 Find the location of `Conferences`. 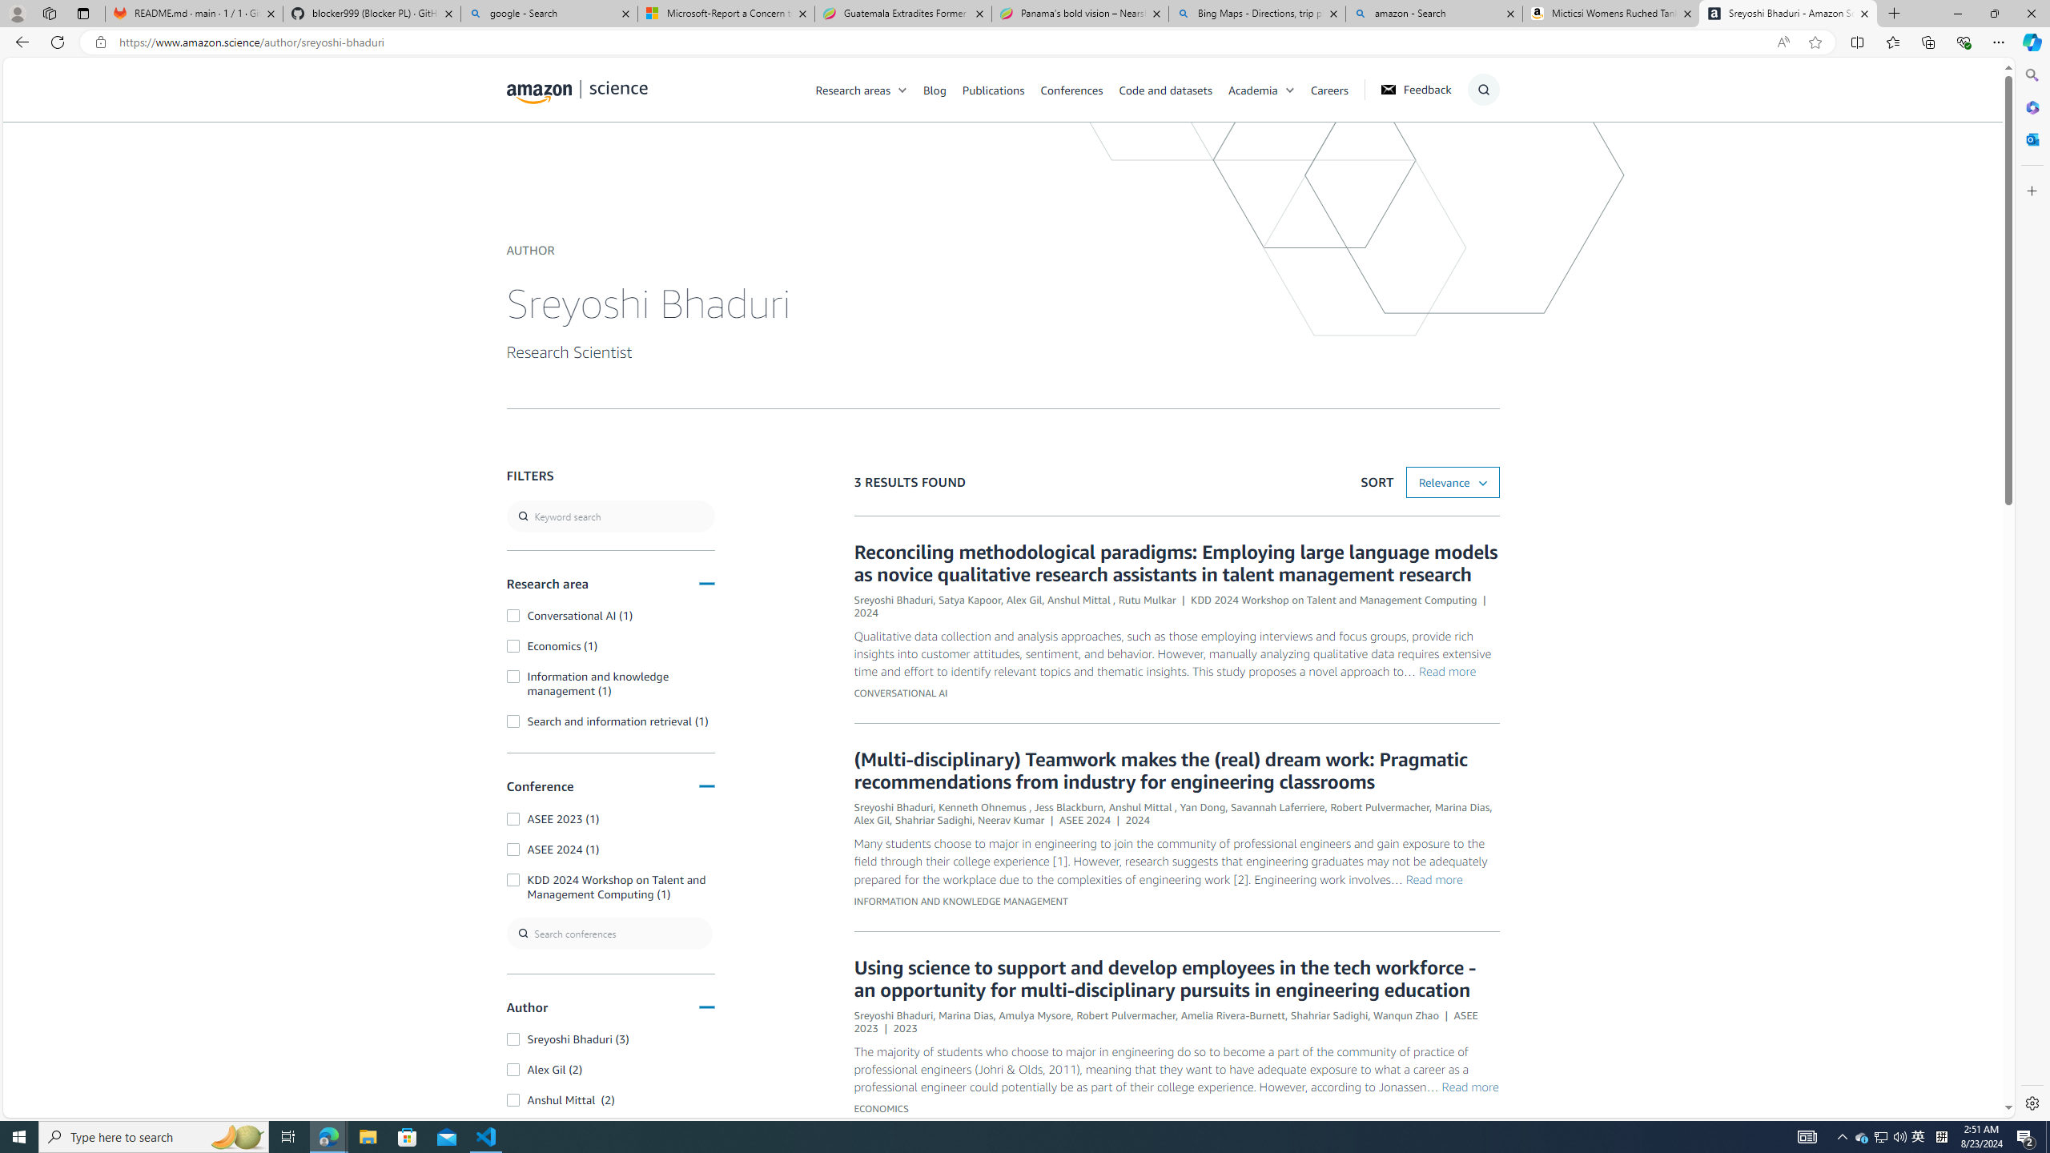

Conferences is located at coordinates (1079, 89).